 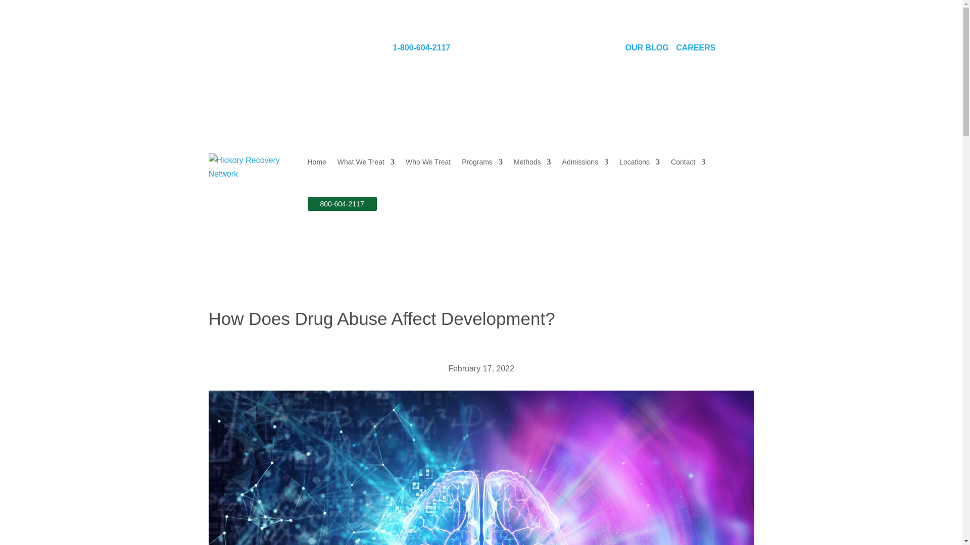 What do you see at coordinates (590, 49) in the screenshot?
I see `Follow on Bing` at bounding box center [590, 49].